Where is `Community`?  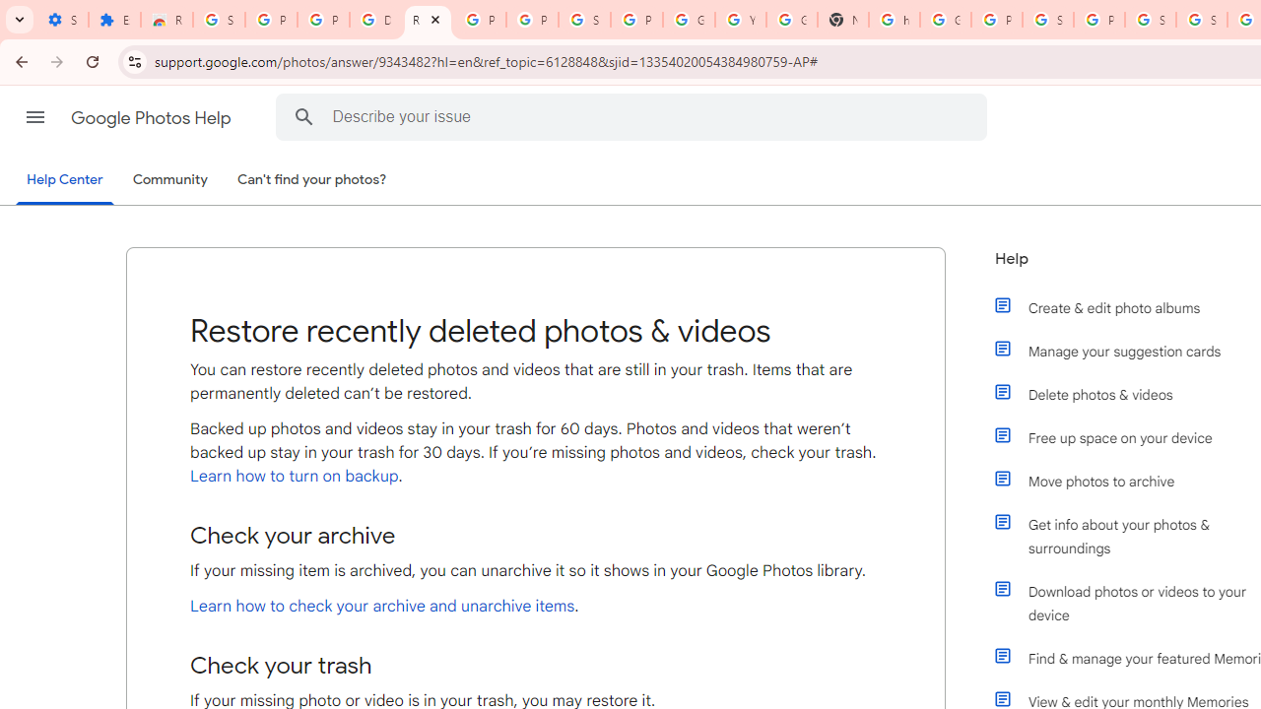
Community is located at coordinates (169, 180).